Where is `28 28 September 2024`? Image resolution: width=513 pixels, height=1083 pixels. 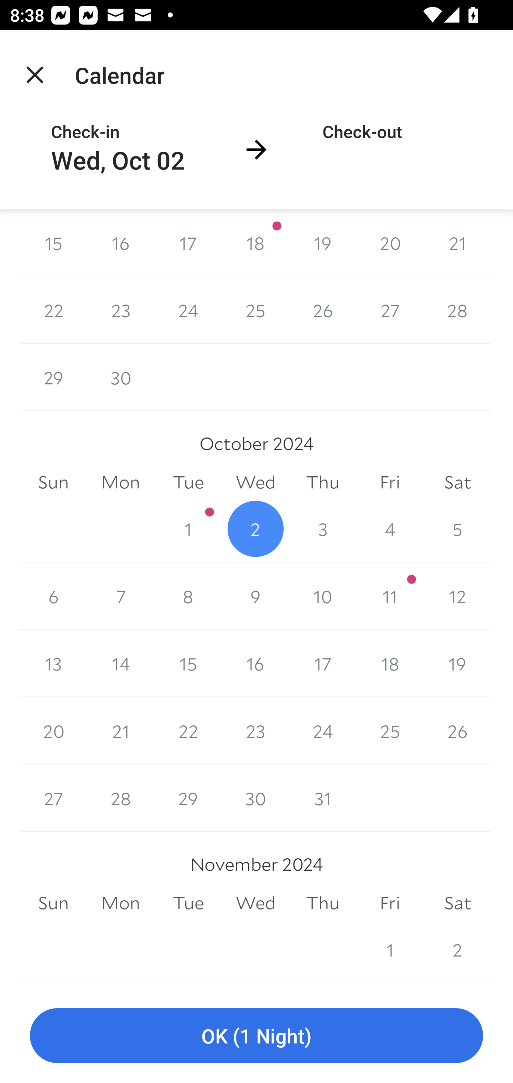 28 28 September 2024 is located at coordinates (457, 310).